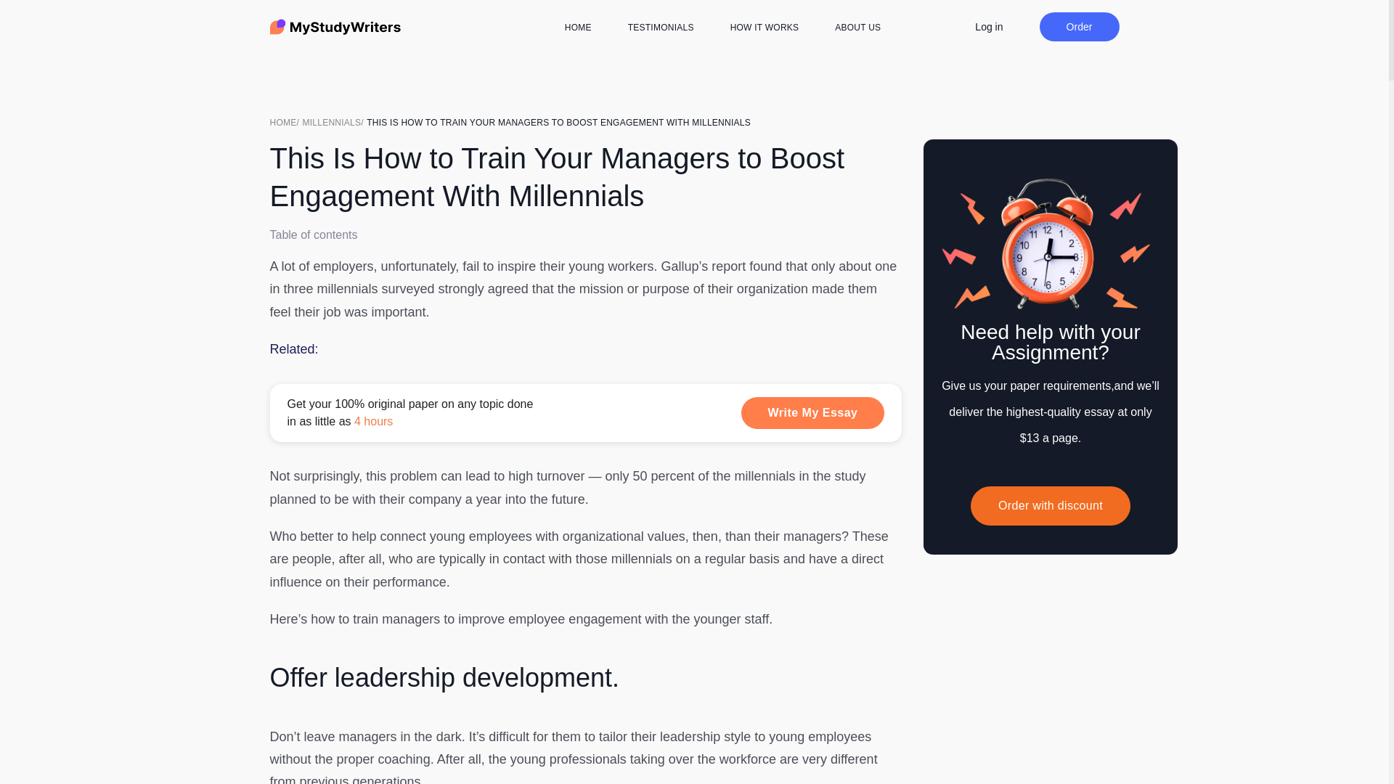 This screenshot has height=784, width=1394. What do you see at coordinates (765, 28) in the screenshot?
I see `HOW IT WORKS` at bounding box center [765, 28].